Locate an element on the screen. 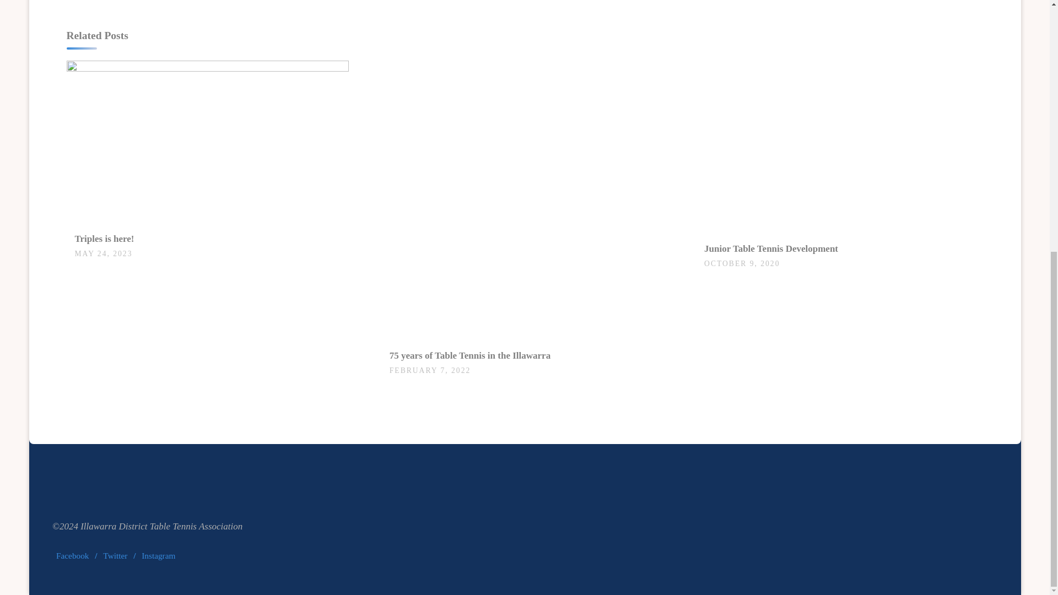 The width and height of the screenshot is (1058, 595). Junior Table Tennis Development is located at coordinates (784, 147).